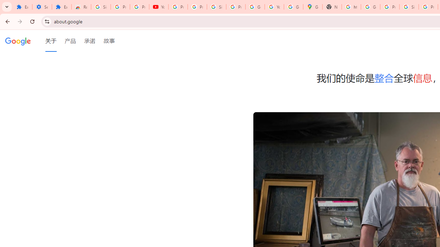 The height and width of the screenshot is (247, 440). What do you see at coordinates (101, 7) in the screenshot?
I see `Sign in - Google Accounts` at bounding box center [101, 7].